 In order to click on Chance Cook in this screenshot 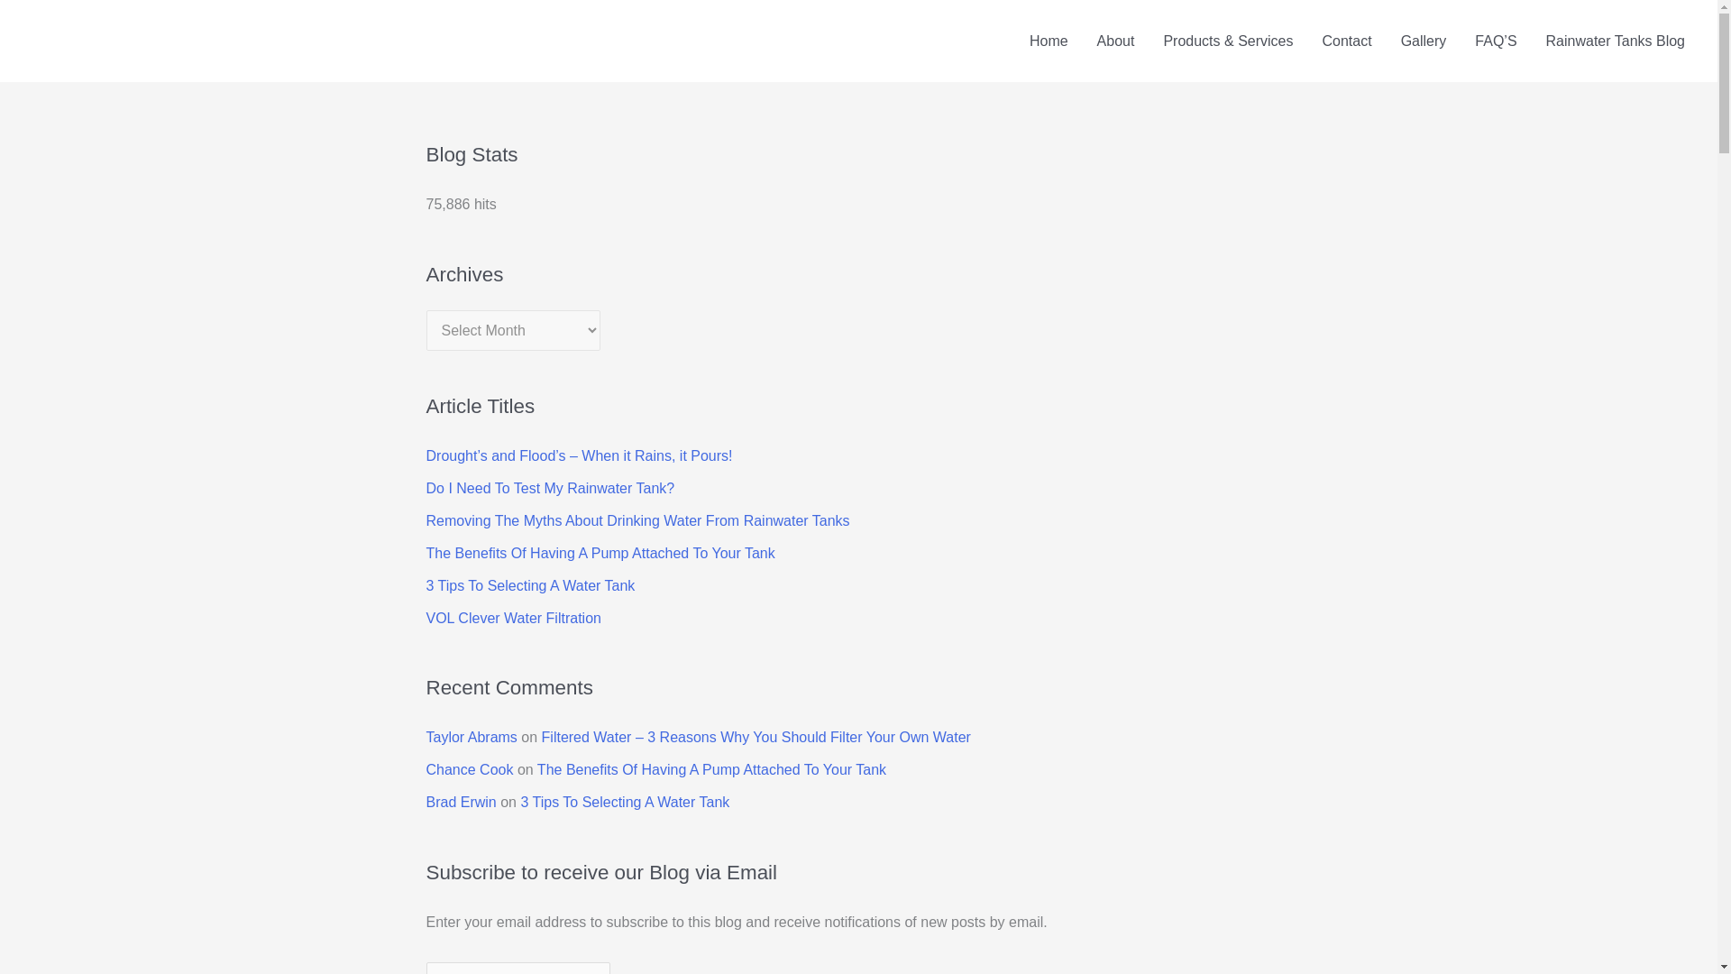, I will do `click(469, 768)`.